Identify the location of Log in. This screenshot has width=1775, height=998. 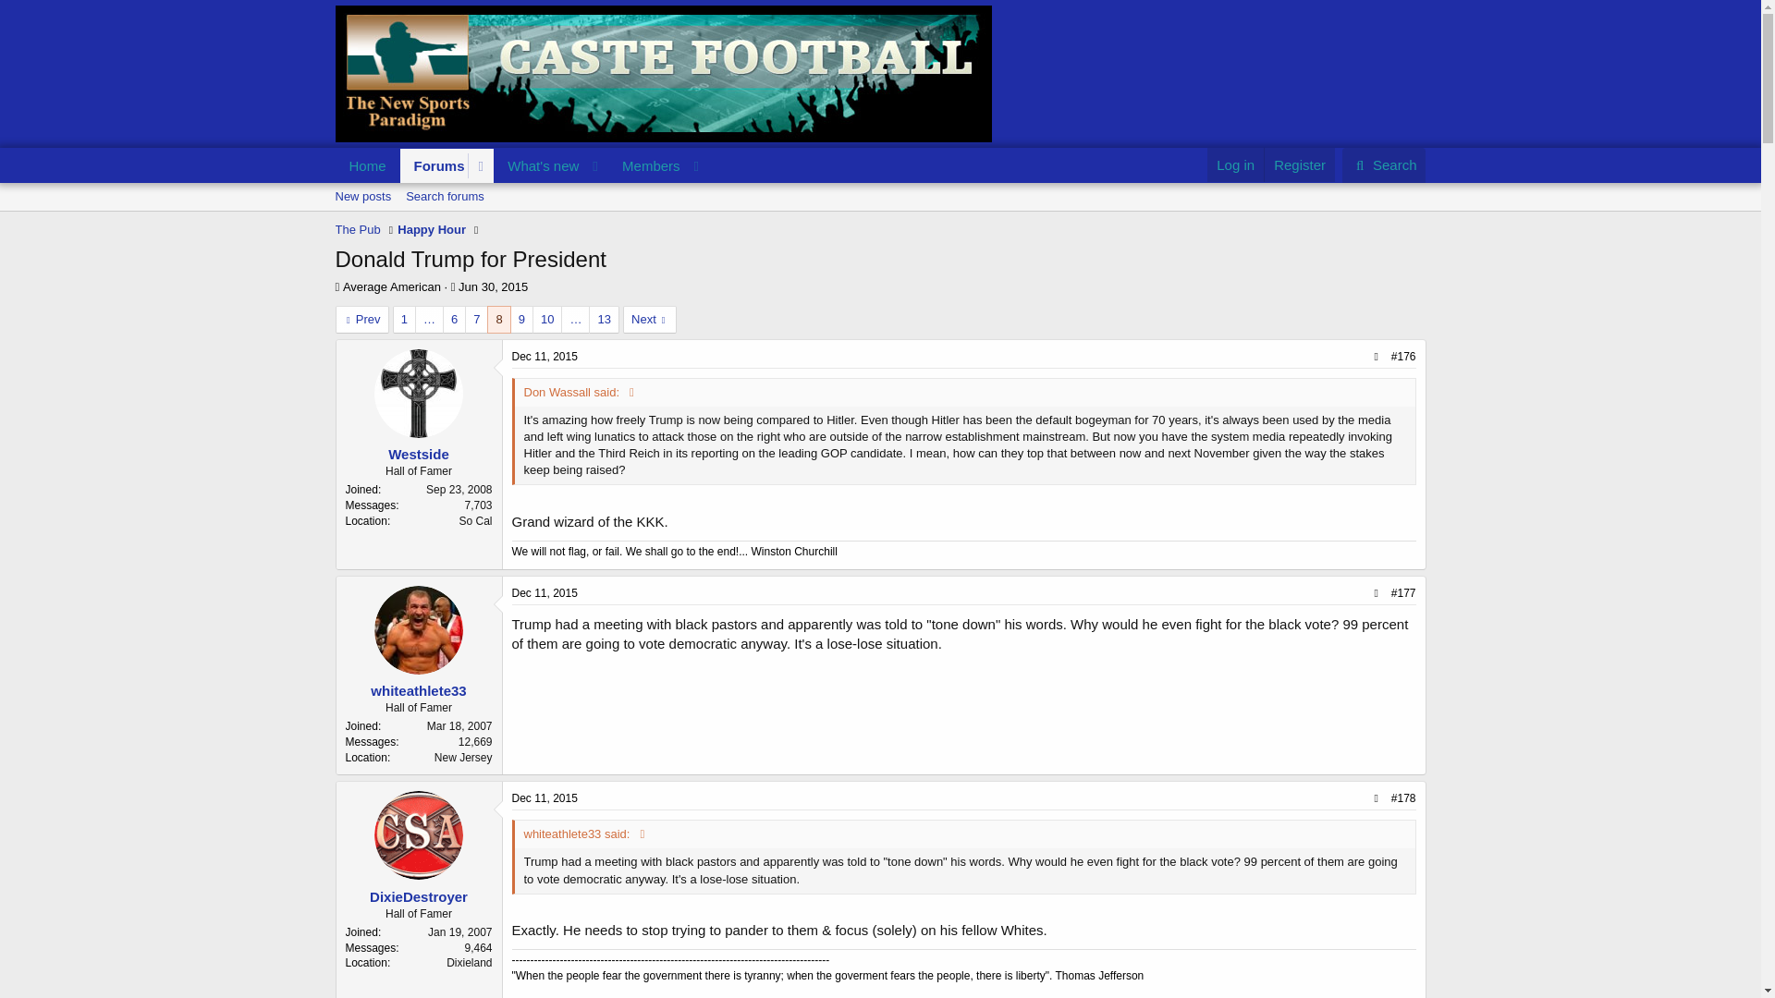
(1235, 164).